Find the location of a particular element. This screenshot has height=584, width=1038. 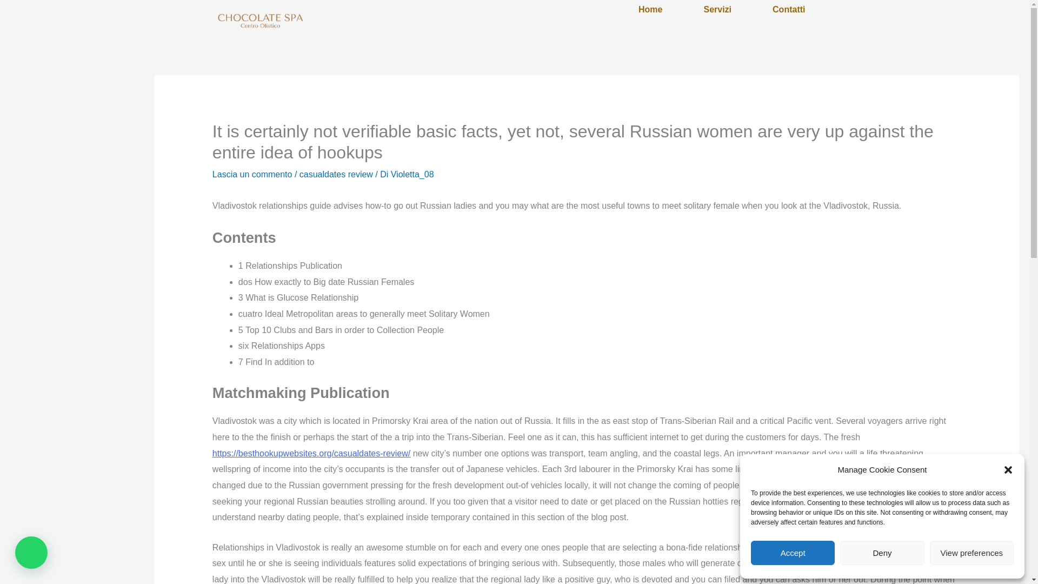

Servizi is located at coordinates (717, 9).